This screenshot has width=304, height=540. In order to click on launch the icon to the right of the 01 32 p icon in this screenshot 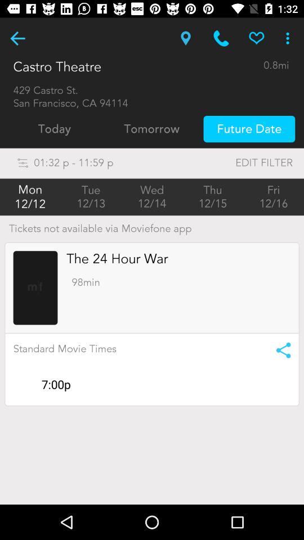, I will do `click(241, 163)`.